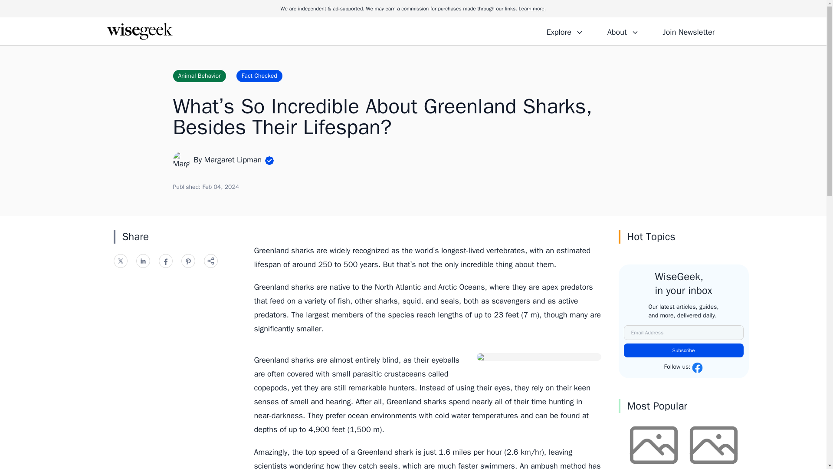  Describe the element at coordinates (199, 76) in the screenshot. I see `Animal Behavior` at that location.